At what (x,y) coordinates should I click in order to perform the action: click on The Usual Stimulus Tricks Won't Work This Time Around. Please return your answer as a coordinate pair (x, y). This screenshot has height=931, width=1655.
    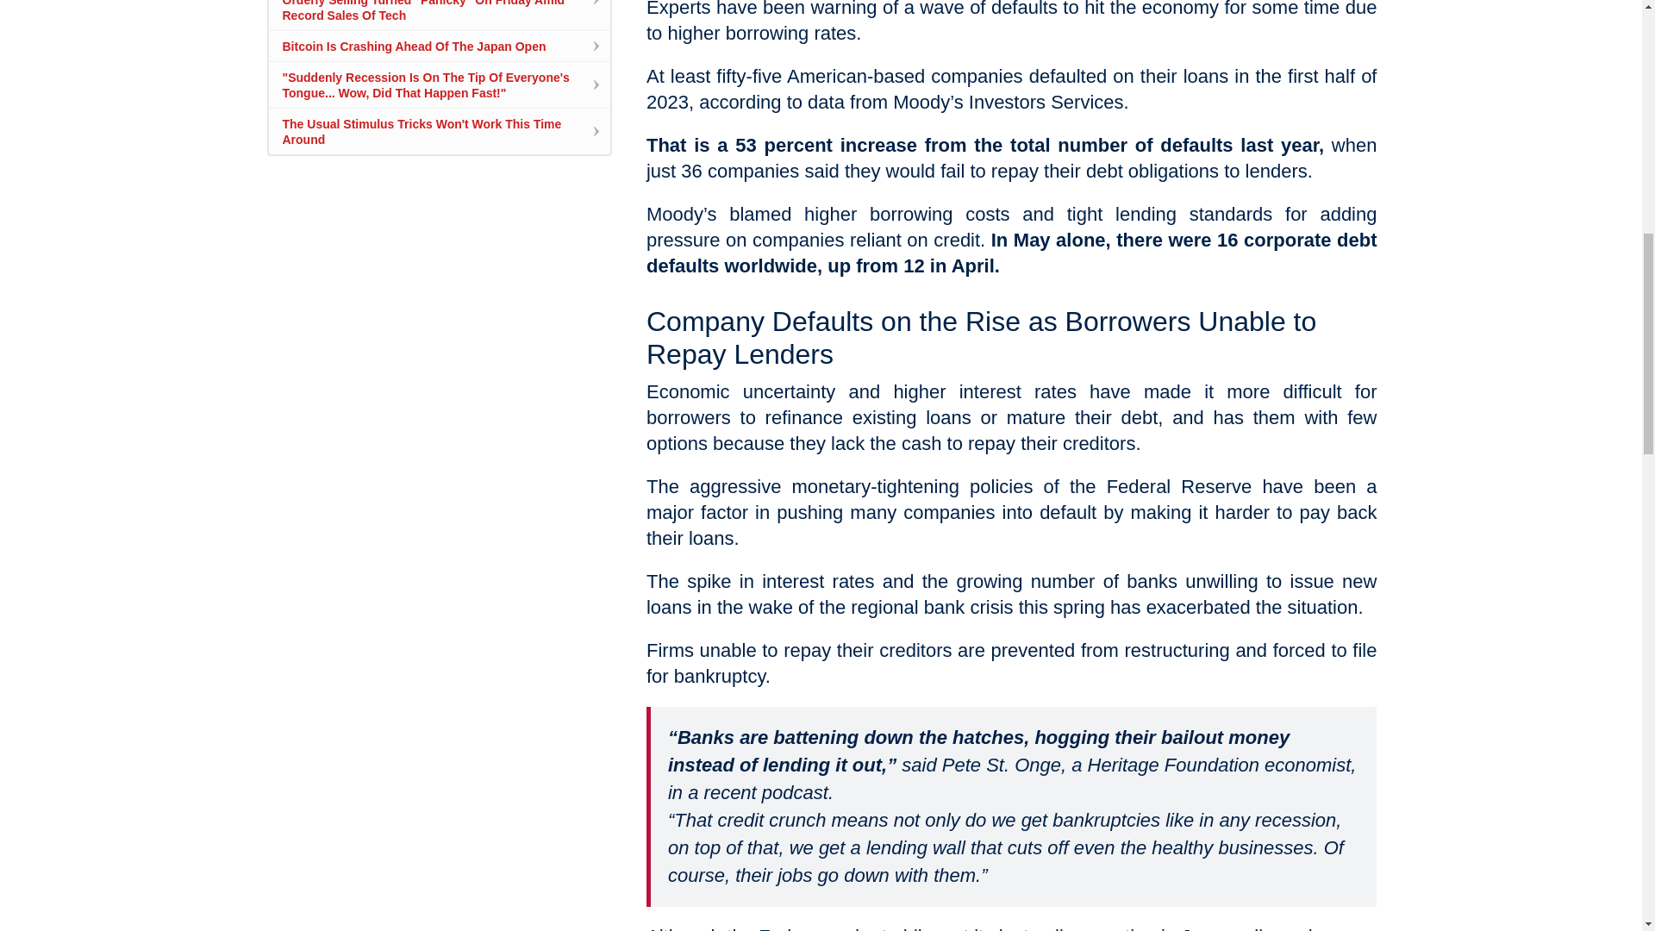
    Looking at the image, I should click on (422, 131).